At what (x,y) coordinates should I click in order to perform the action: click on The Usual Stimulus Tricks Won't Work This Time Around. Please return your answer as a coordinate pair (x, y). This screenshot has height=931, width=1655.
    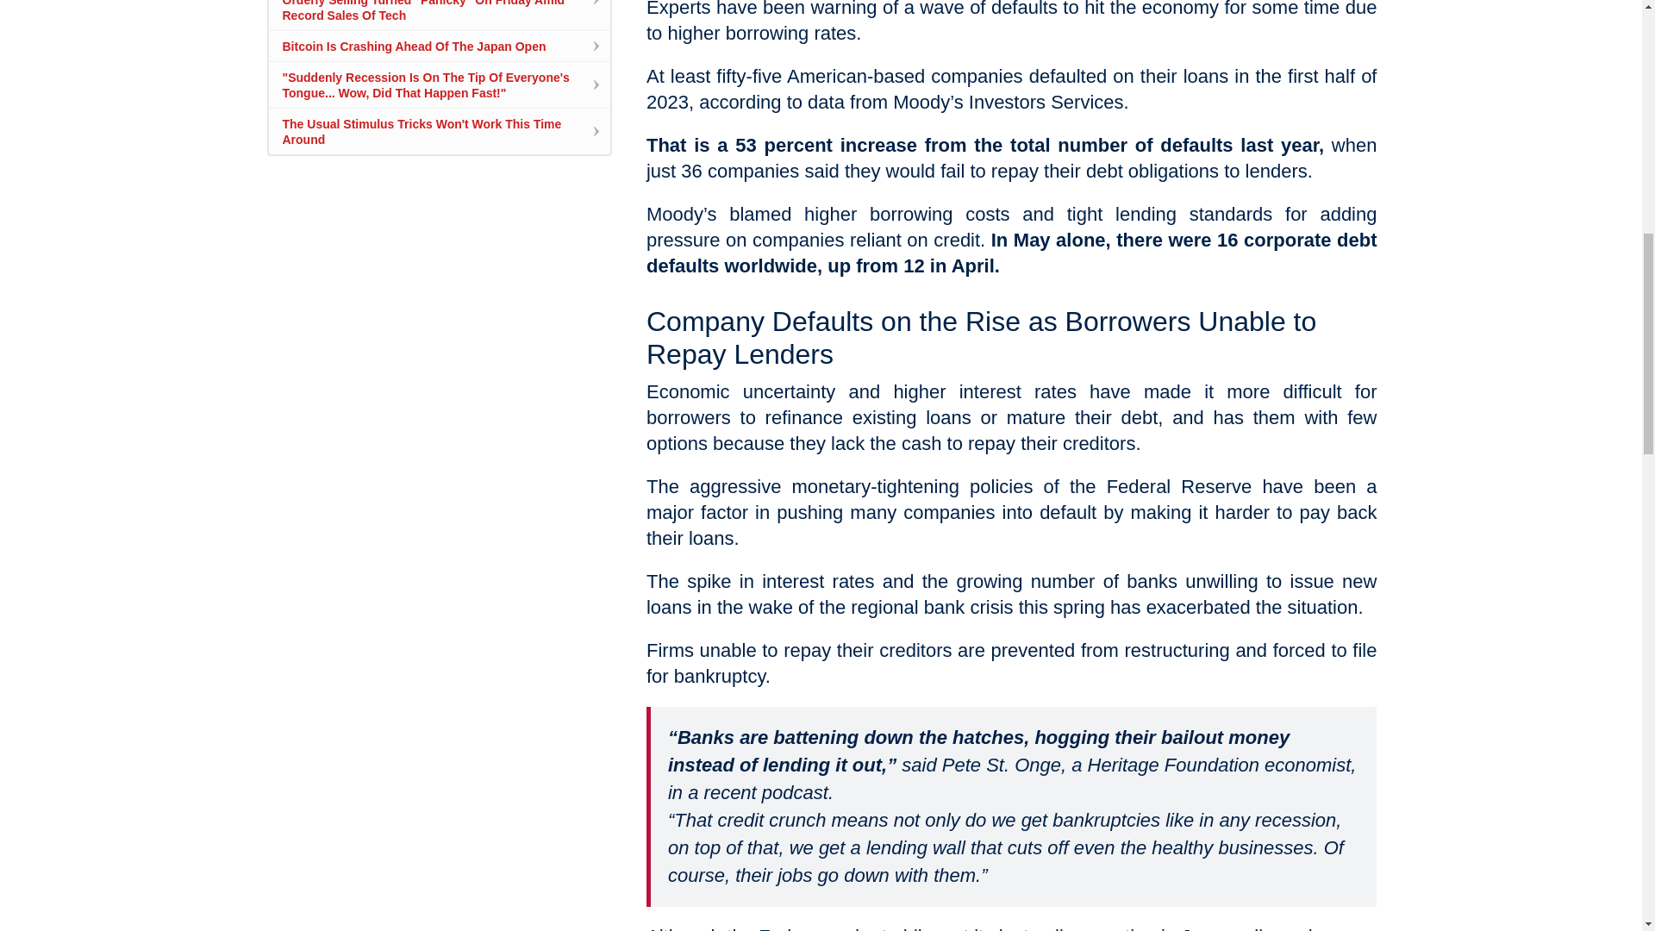
    Looking at the image, I should click on (422, 131).